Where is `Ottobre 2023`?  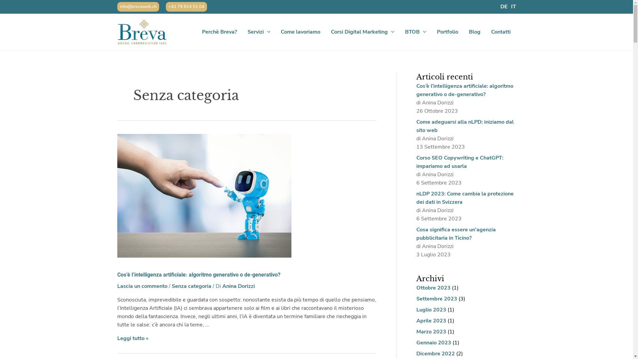
Ottobre 2023 is located at coordinates (433, 288).